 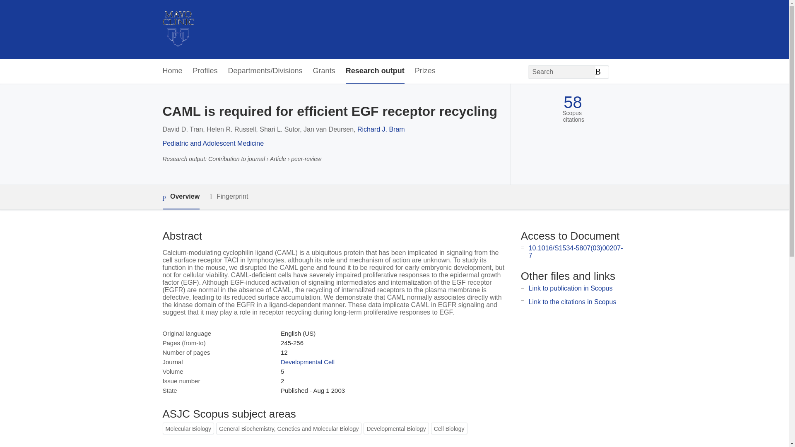 What do you see at coordinates (307, 362) in the screenshot?
I see `Developmental Cell` at bounding box center [307, 362].